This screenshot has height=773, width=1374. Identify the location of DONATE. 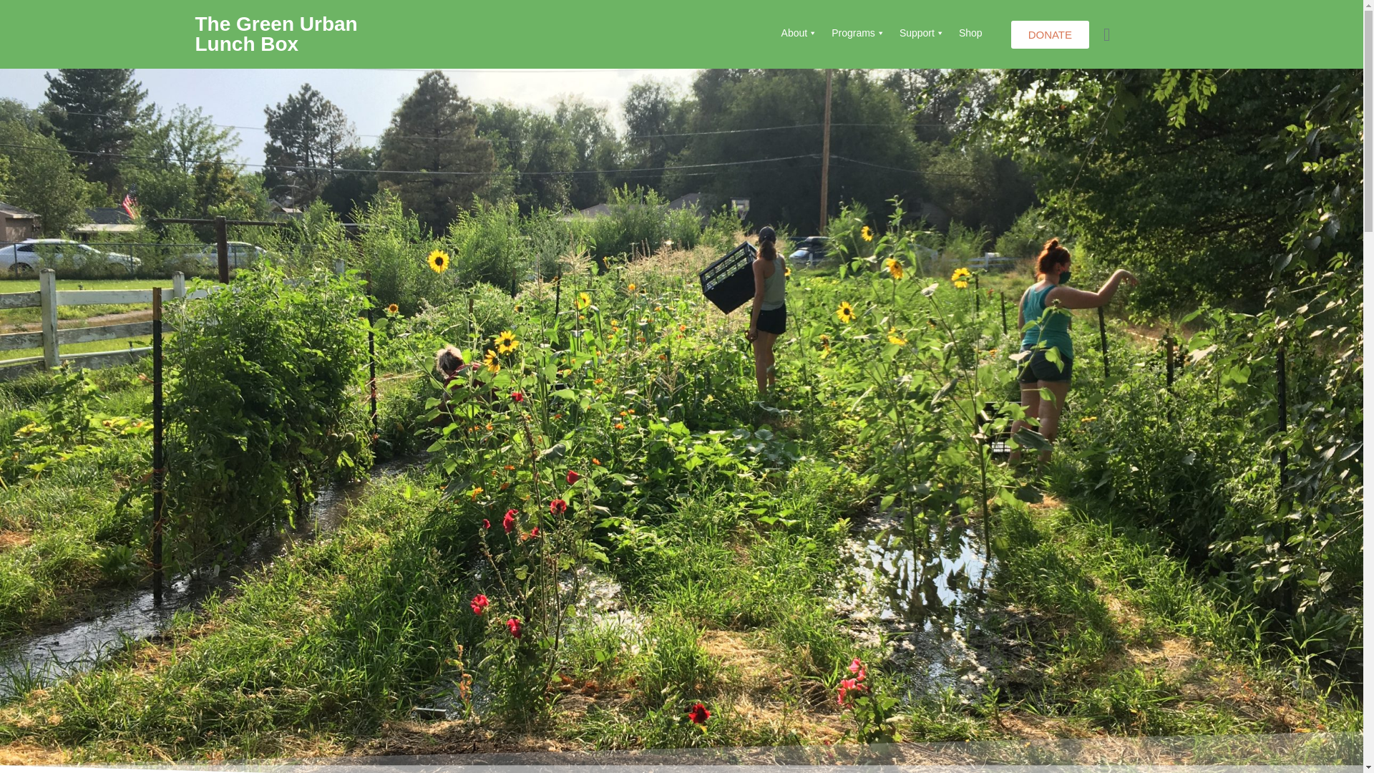
(1051, 34).